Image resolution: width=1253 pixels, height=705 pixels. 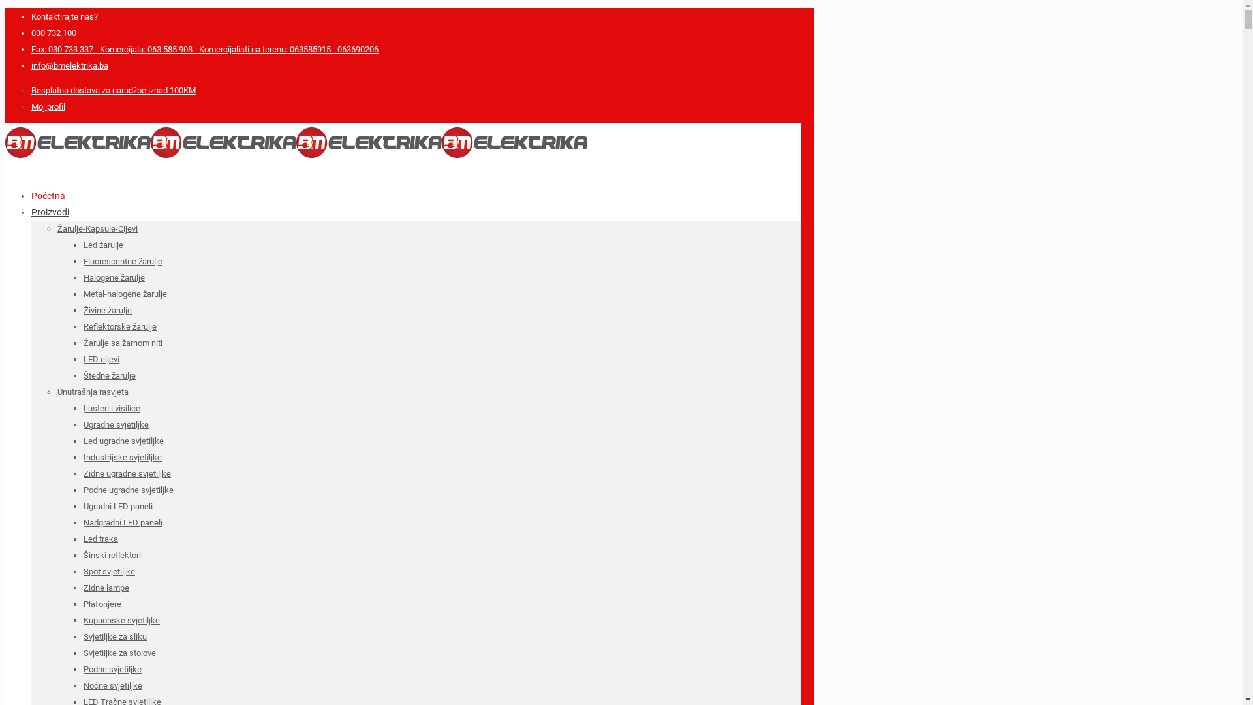 What do you see at coordinates (123, 457) in the screenshot?
I see `Industrijske svjetiljke` at bounding box center [123, 457].